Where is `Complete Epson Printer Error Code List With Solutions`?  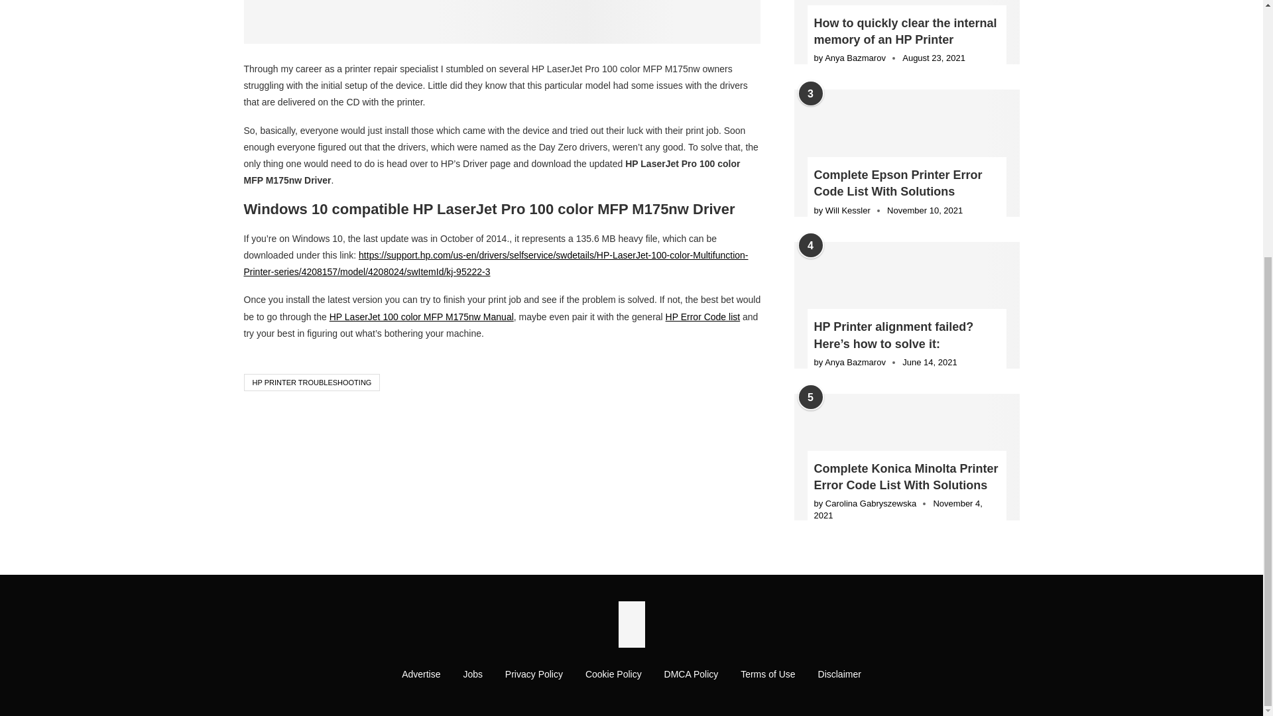 Complete Epson Printer Error Code List With Solutions is located at coordinates (907, 183).